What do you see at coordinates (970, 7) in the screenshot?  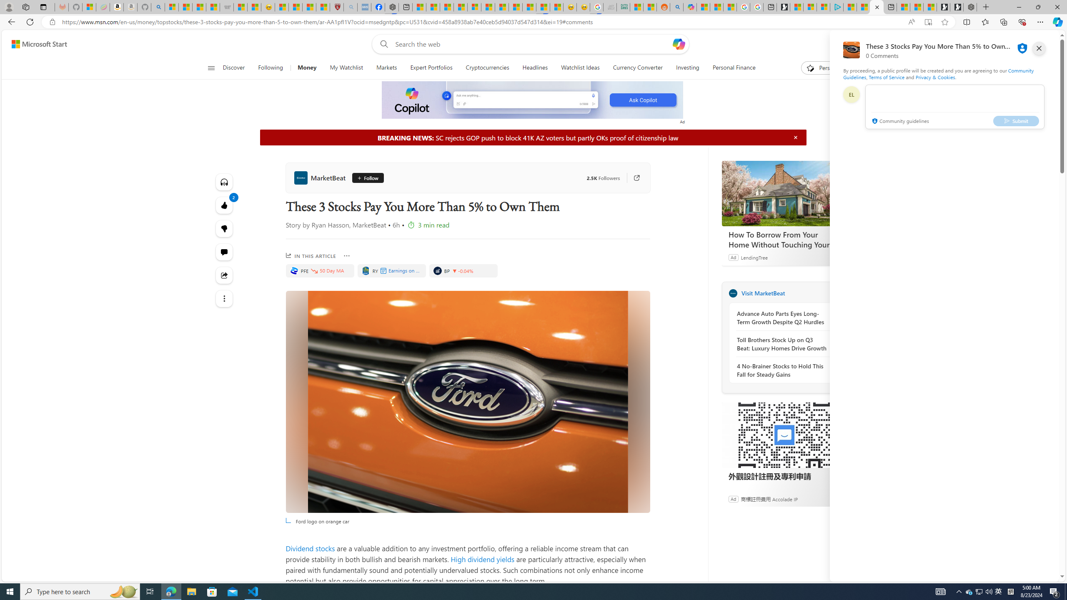 I see `Nordace - Nordace Siena Is Not An Ordinary Backpack` at bounding box center [970, 7].